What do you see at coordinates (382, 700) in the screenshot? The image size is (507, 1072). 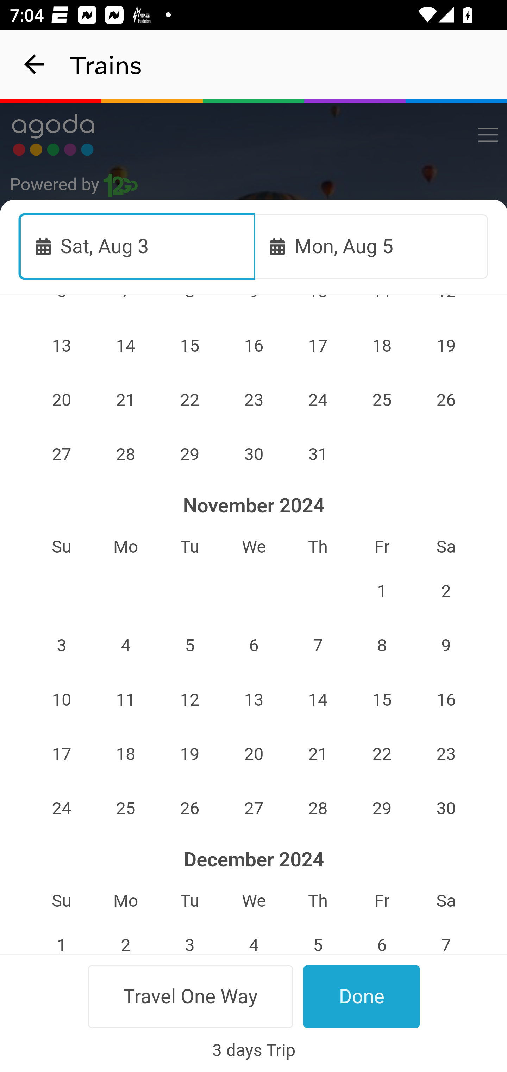 I see `15` at bounding box center [382, 700].